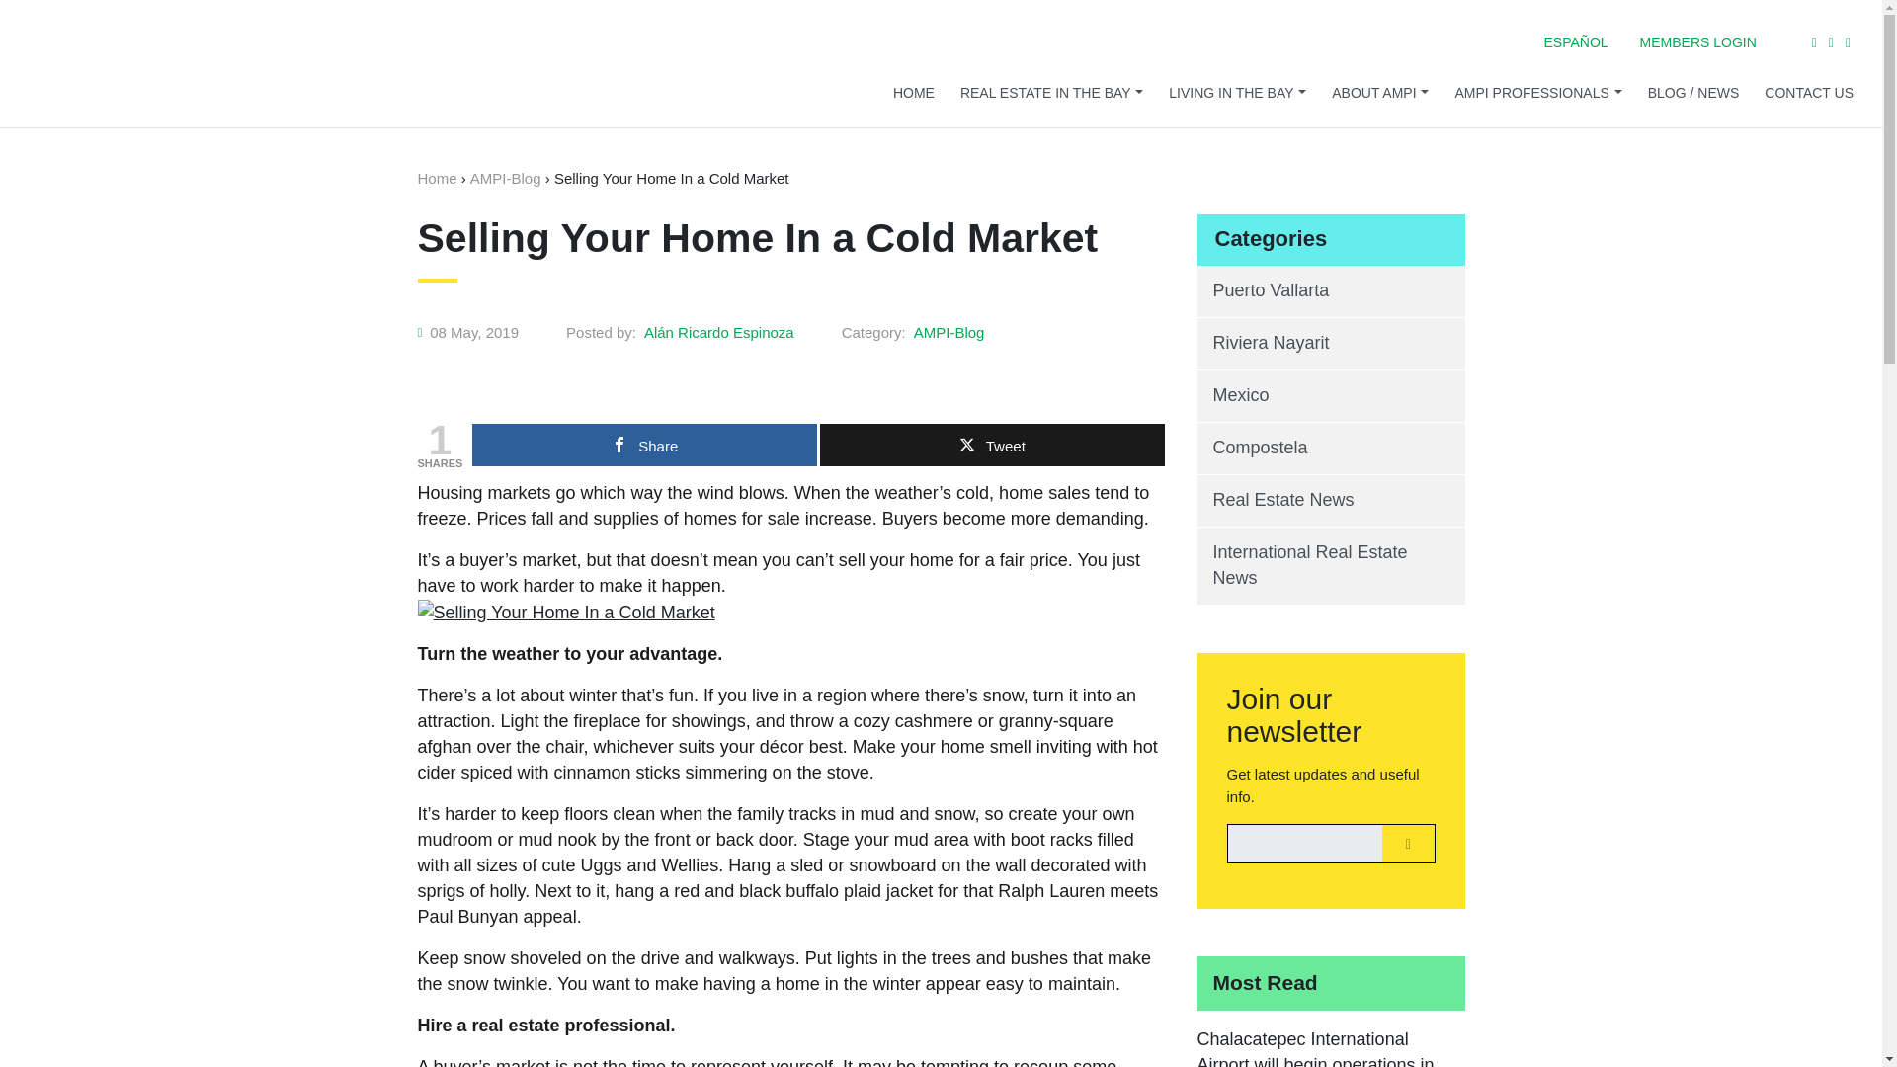 The height and width of the screenshot is (1067, 1897). What do you see at coordinates (644, 443) in the screenshot?
I see `Share` at bounding box center [644, 443].